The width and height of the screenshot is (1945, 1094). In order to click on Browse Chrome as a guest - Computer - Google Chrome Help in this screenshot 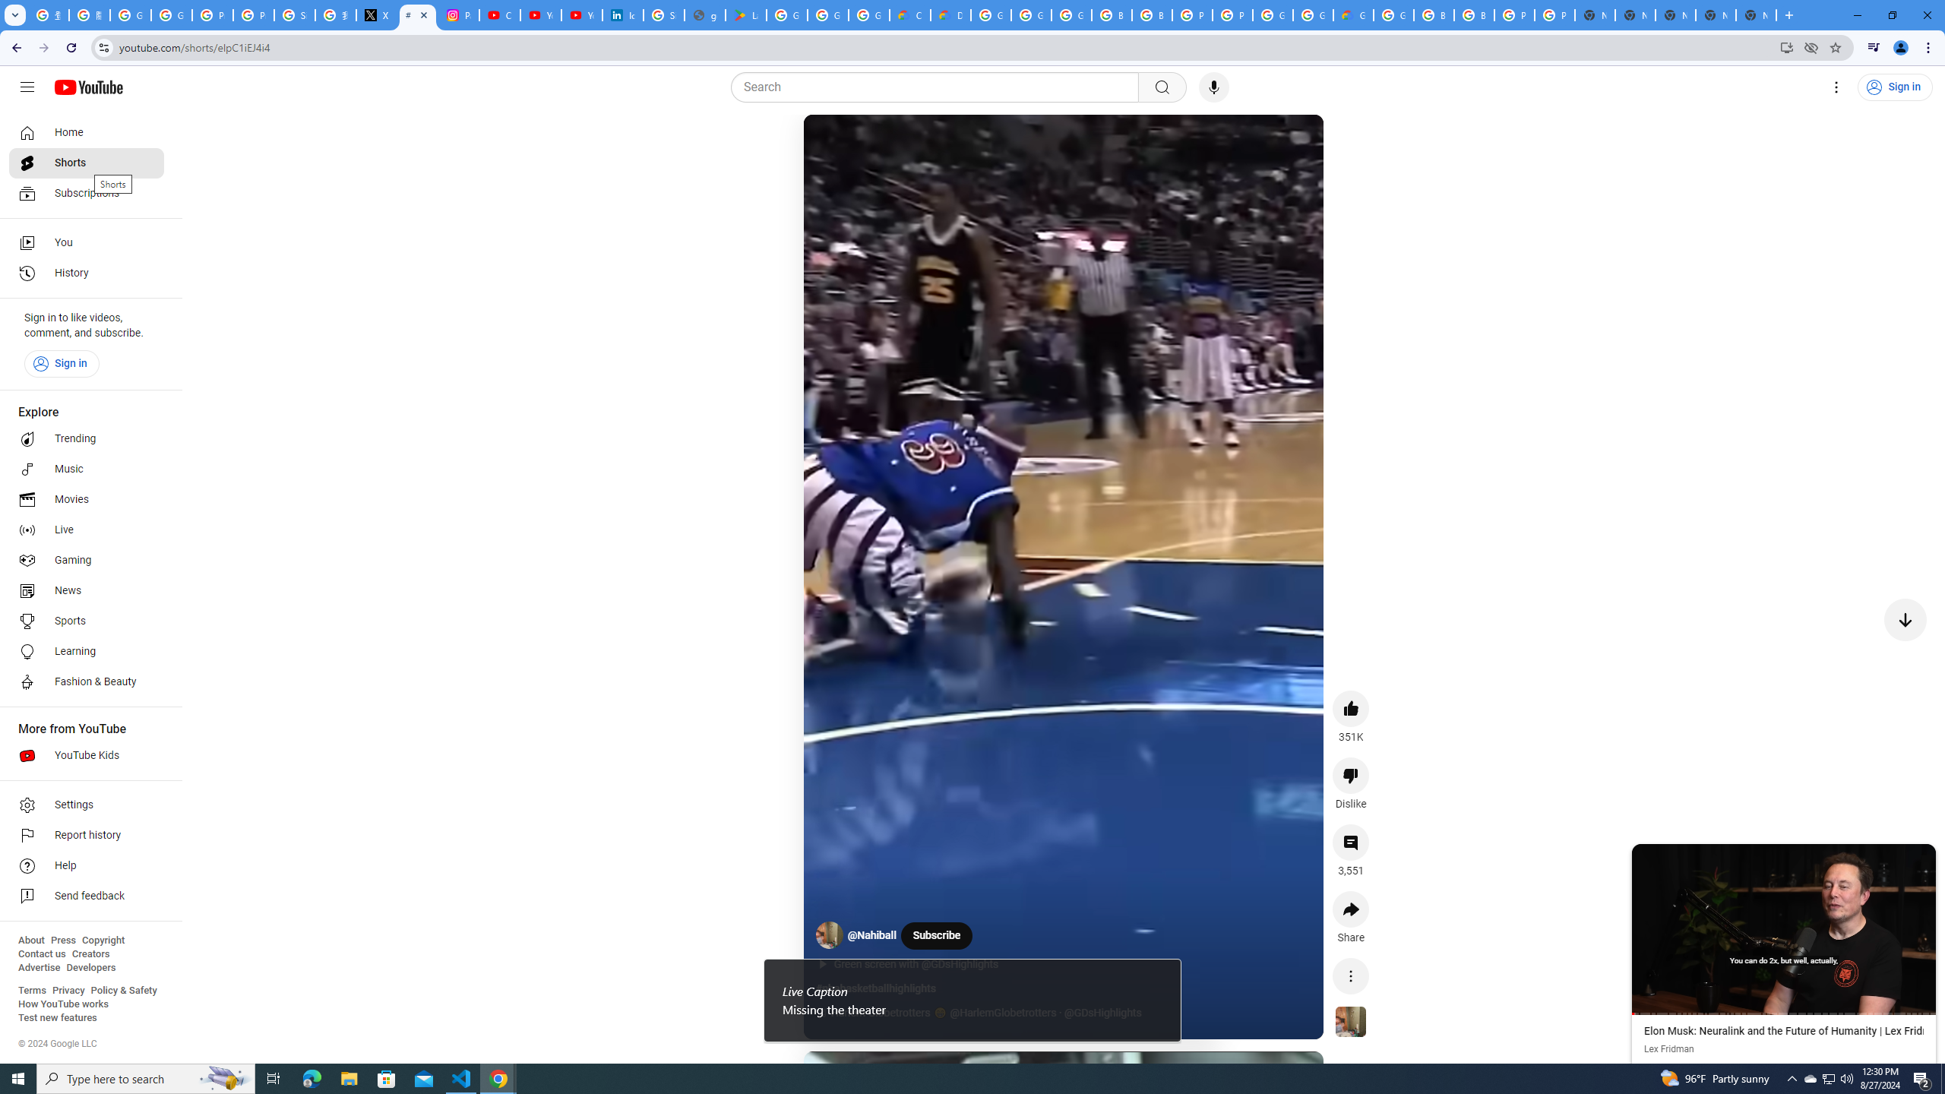, I will do `click(1474, 15)`.